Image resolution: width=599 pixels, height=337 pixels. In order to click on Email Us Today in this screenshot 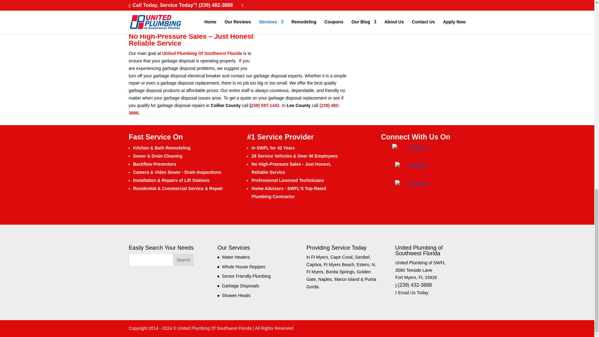, I will do `click(412, 293)`.